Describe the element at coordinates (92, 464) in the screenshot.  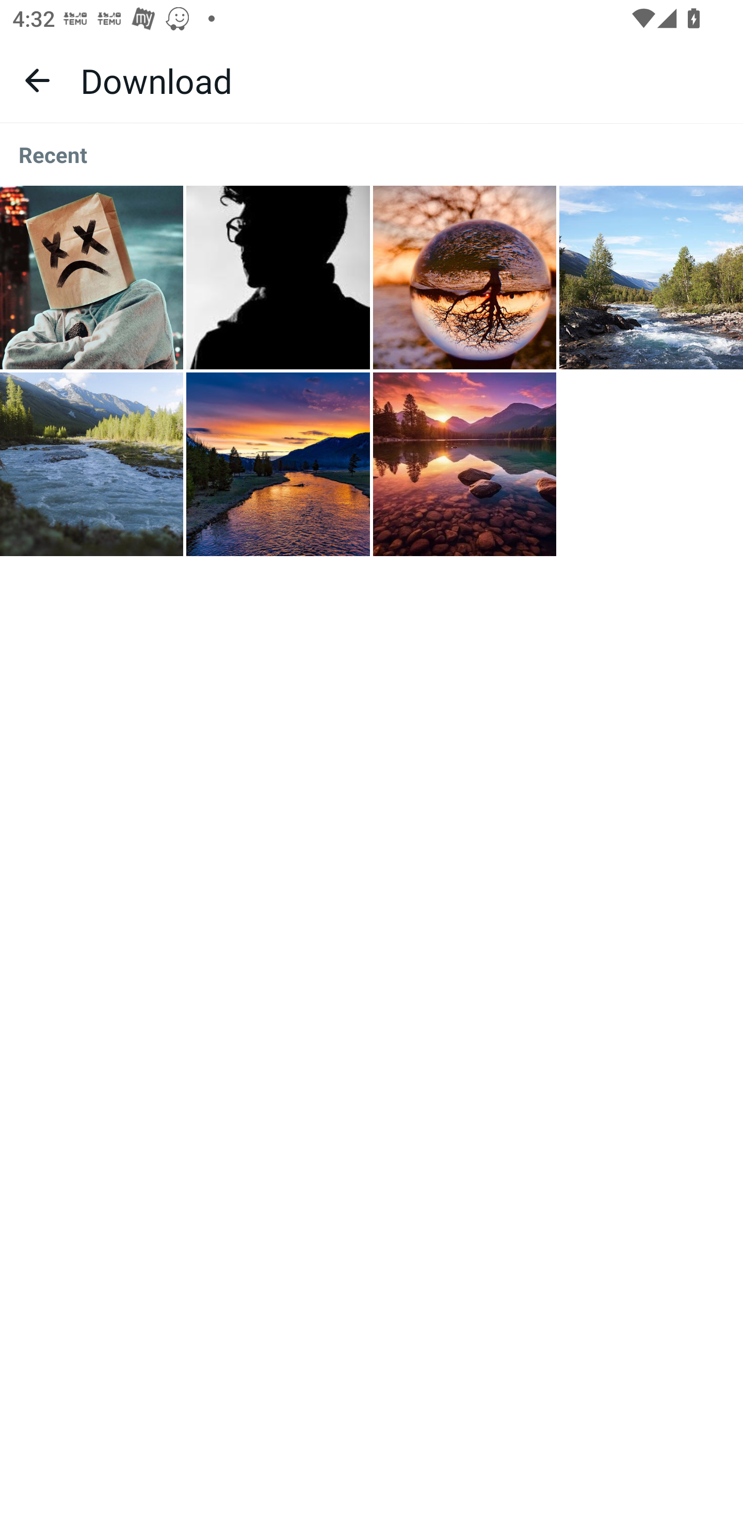
I see `Photo` at that location.